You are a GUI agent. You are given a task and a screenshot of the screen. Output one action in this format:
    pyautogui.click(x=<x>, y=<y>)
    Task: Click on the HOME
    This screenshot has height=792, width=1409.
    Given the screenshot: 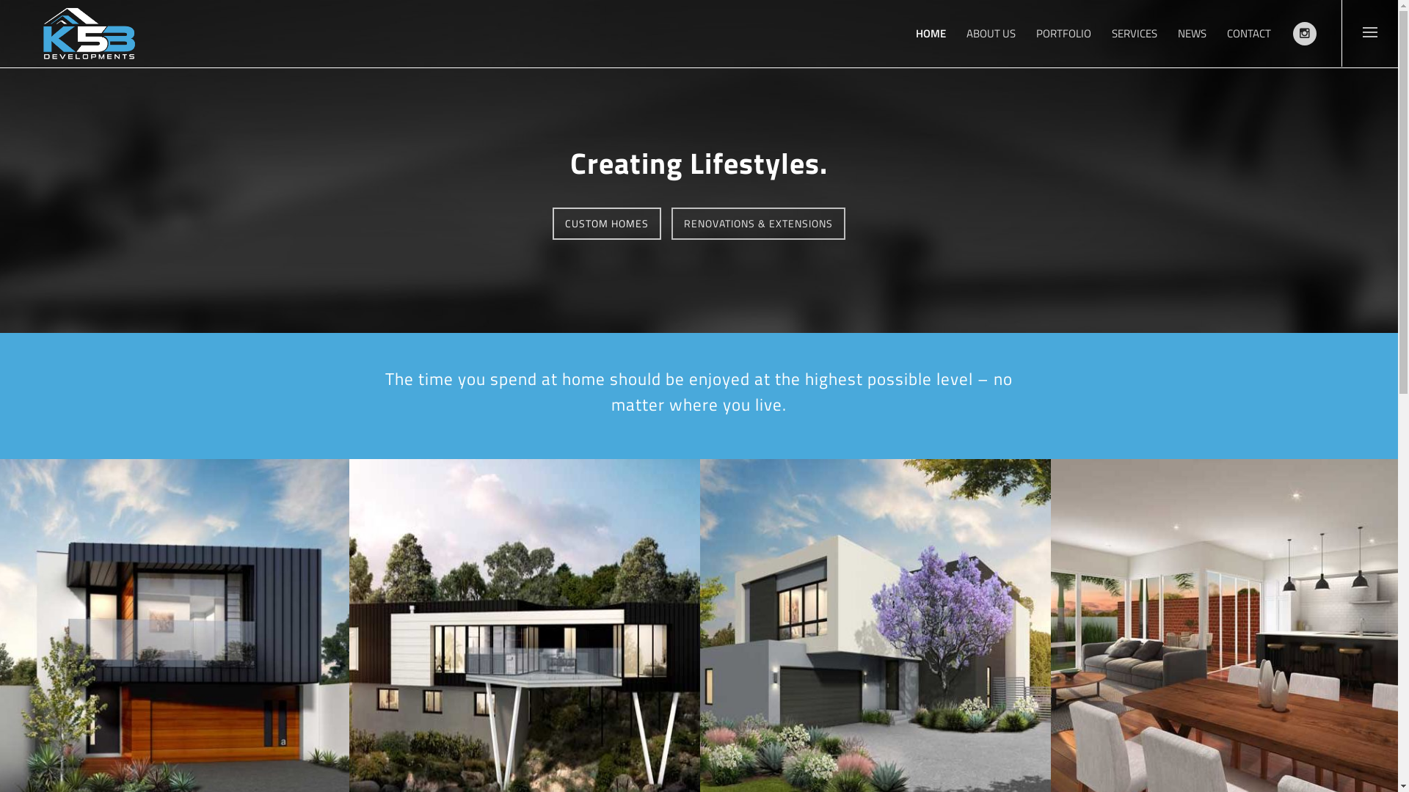 What is the action you would take?
    pyautogui.click(x=931, y=34)
    